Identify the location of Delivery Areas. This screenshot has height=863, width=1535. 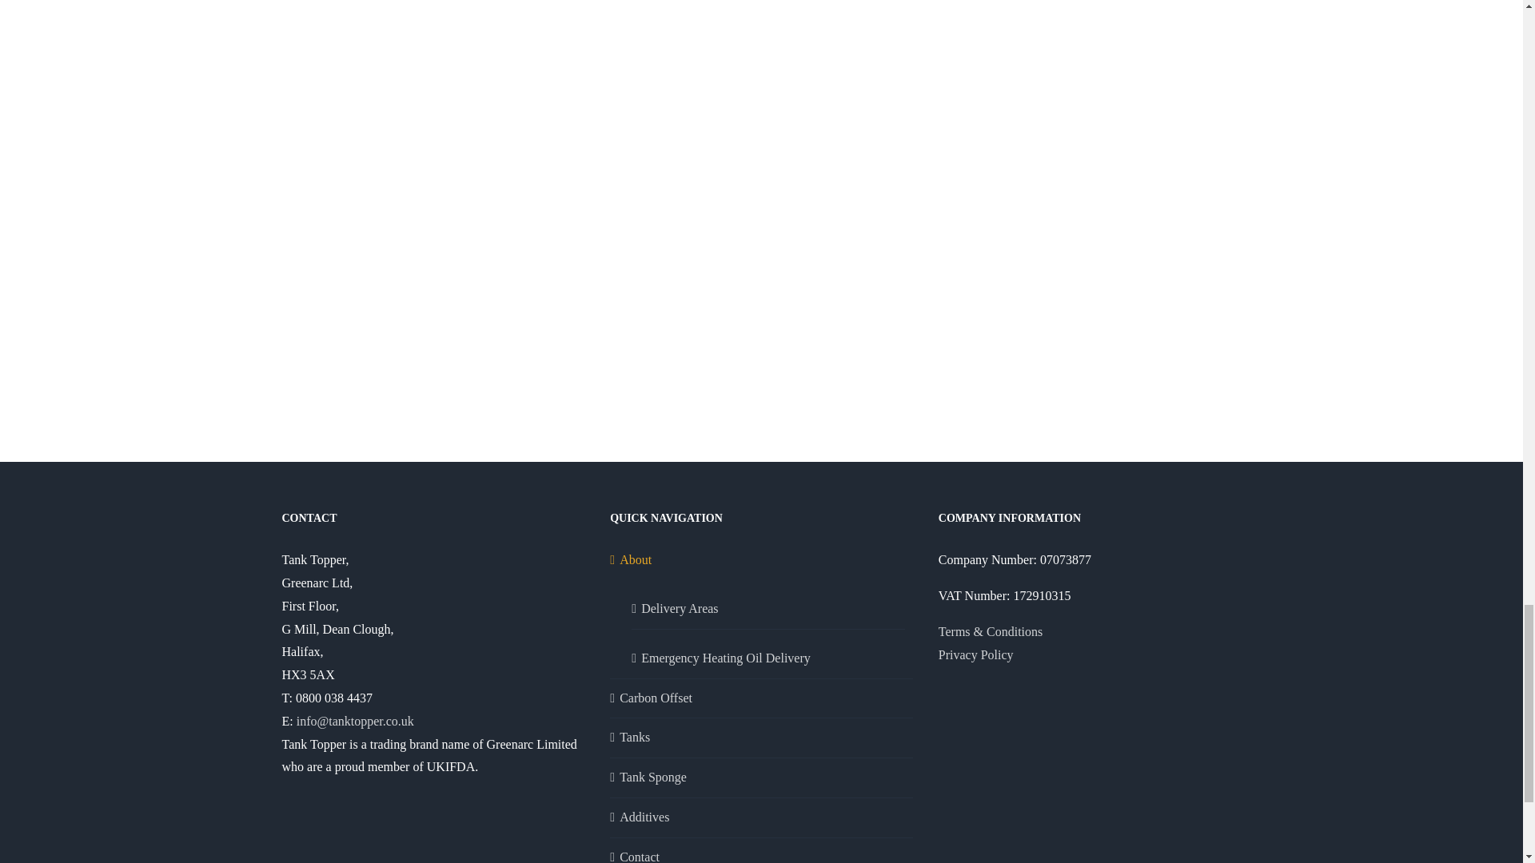
(769, 604).